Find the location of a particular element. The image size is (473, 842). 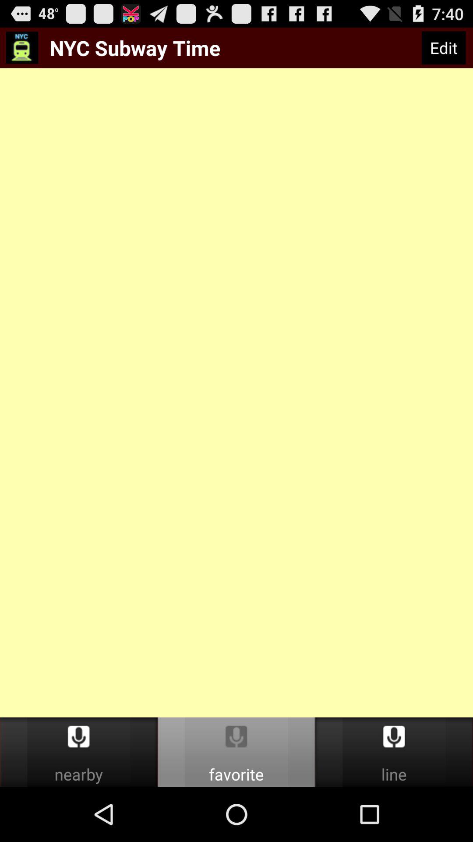

flip until edit is located at coordinates (443, 48).